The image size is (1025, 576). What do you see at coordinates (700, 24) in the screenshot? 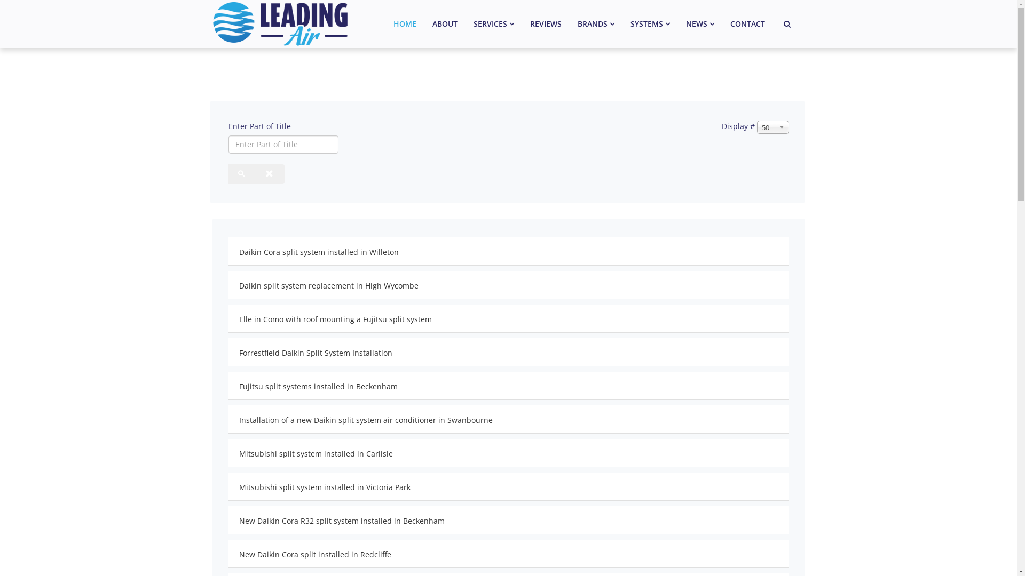
I see `NEWS` at bounding box center [700, 24].